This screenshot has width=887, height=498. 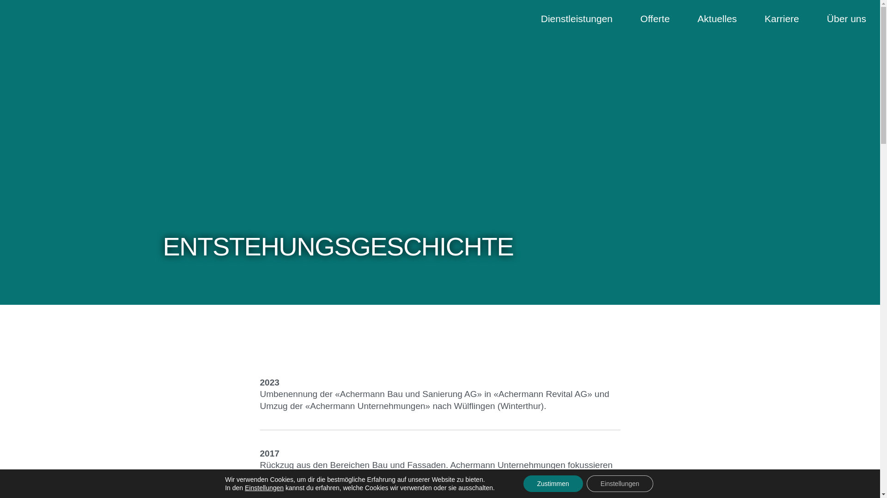 I want to click on Skip to primary navigation, so click(x=0, y=0).